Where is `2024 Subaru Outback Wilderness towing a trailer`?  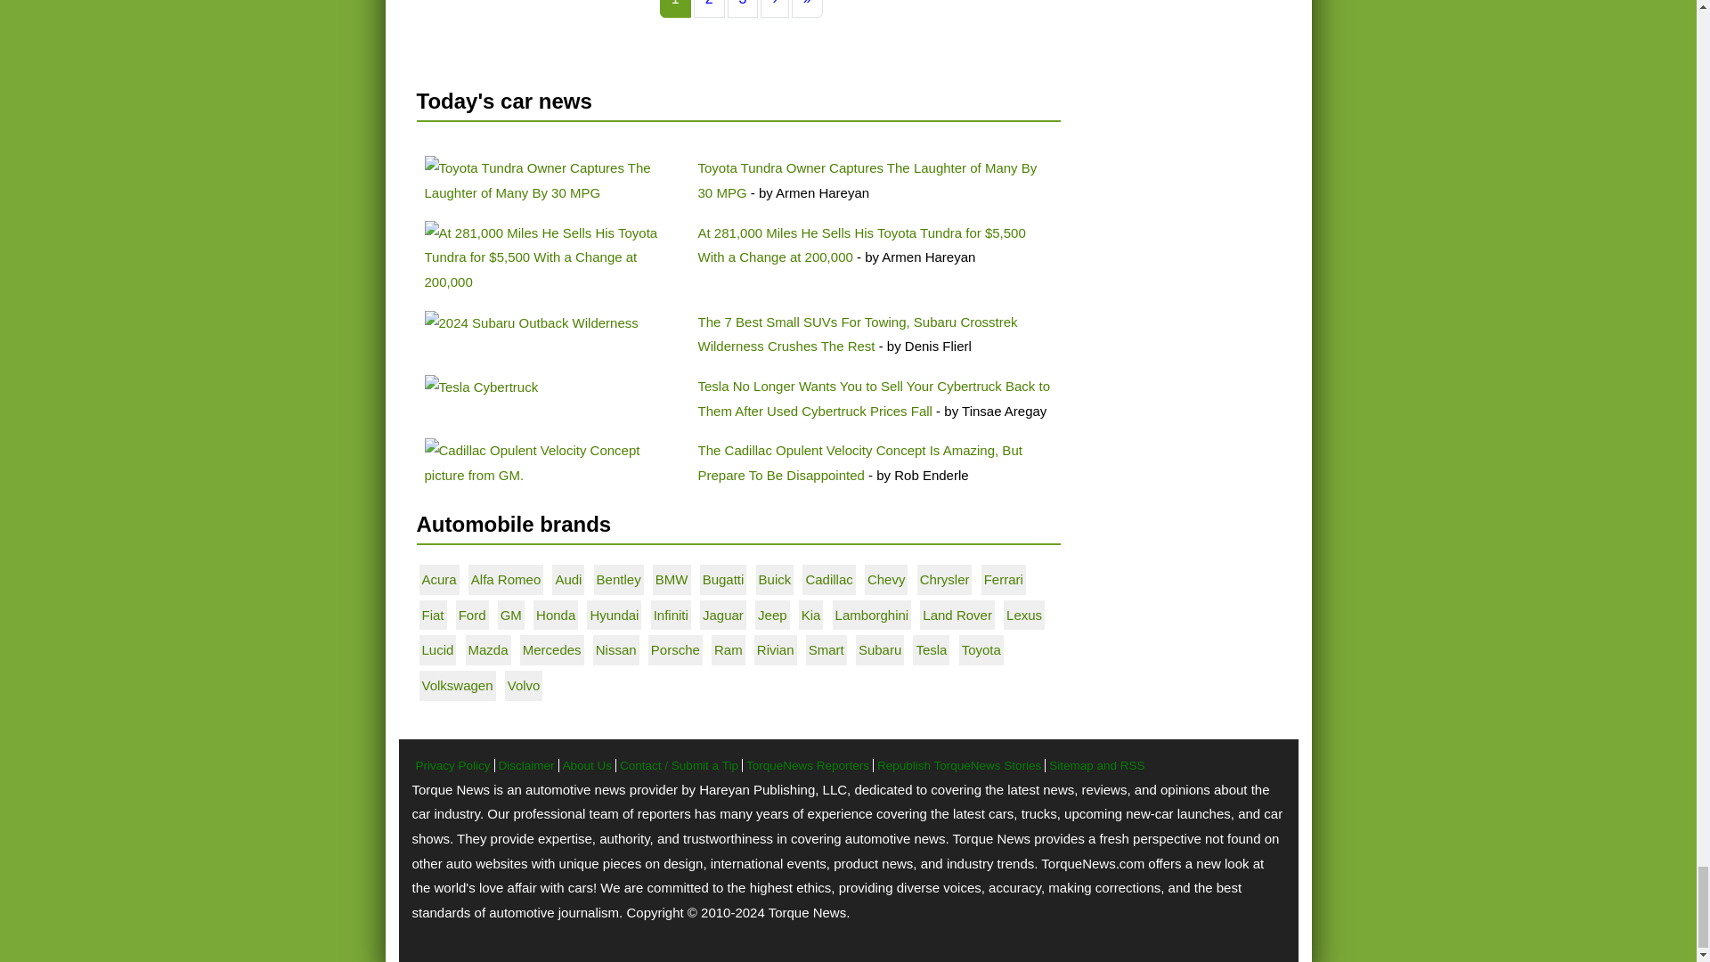
2024 Subaru Outback Wilderness towing a trailer is located at coordinates (531, 322).